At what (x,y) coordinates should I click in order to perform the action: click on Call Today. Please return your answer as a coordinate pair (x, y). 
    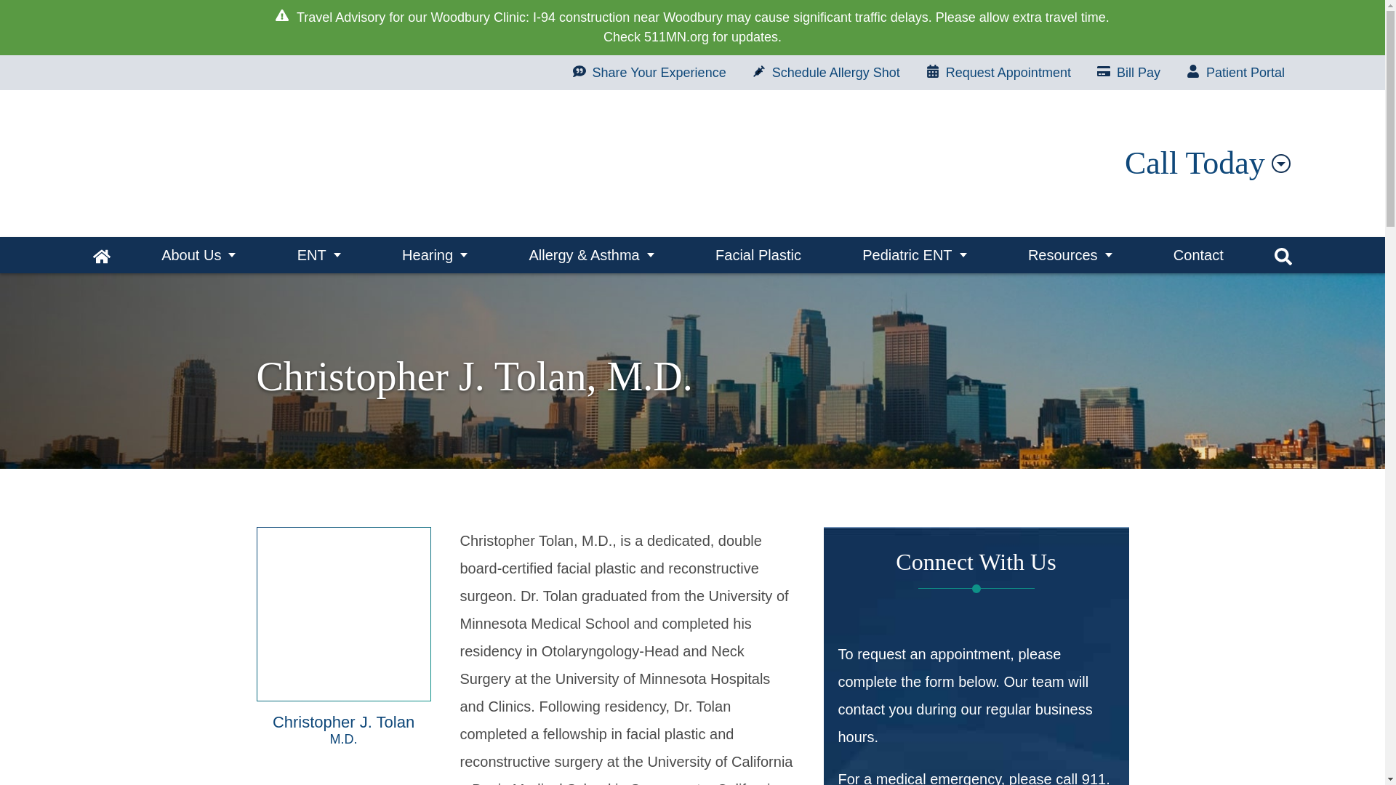
    Looking at the image, I should click on (1207, 163).